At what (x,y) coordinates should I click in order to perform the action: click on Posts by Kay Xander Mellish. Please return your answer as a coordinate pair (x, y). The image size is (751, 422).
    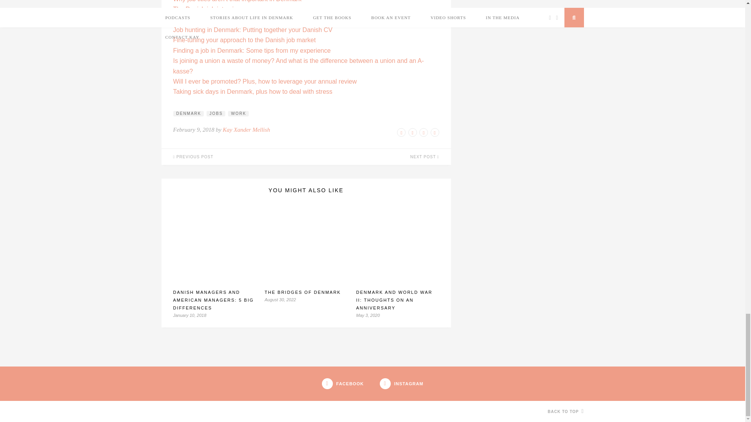
    Looking at the image, I should click on (246, 130).